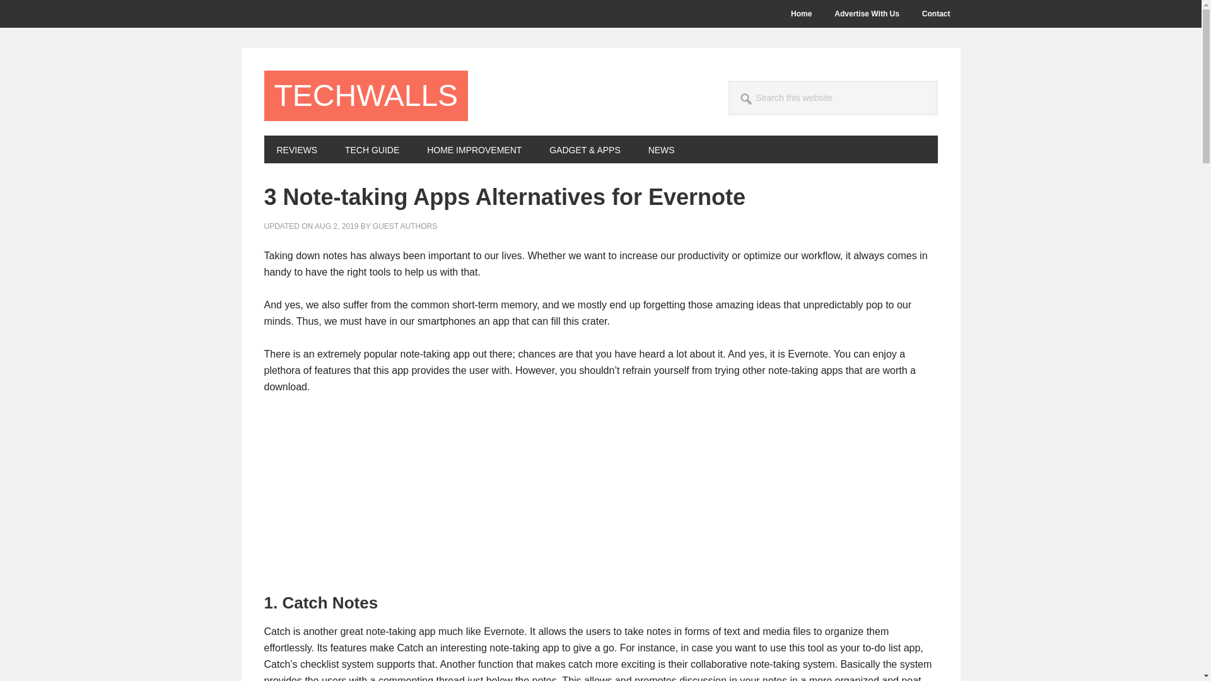 The height and width of the screenshot is (681, 1211). What do you see at coordinates (662, 149) in the screenshot?
I see `NEWS` at bounding box center [662, 149].